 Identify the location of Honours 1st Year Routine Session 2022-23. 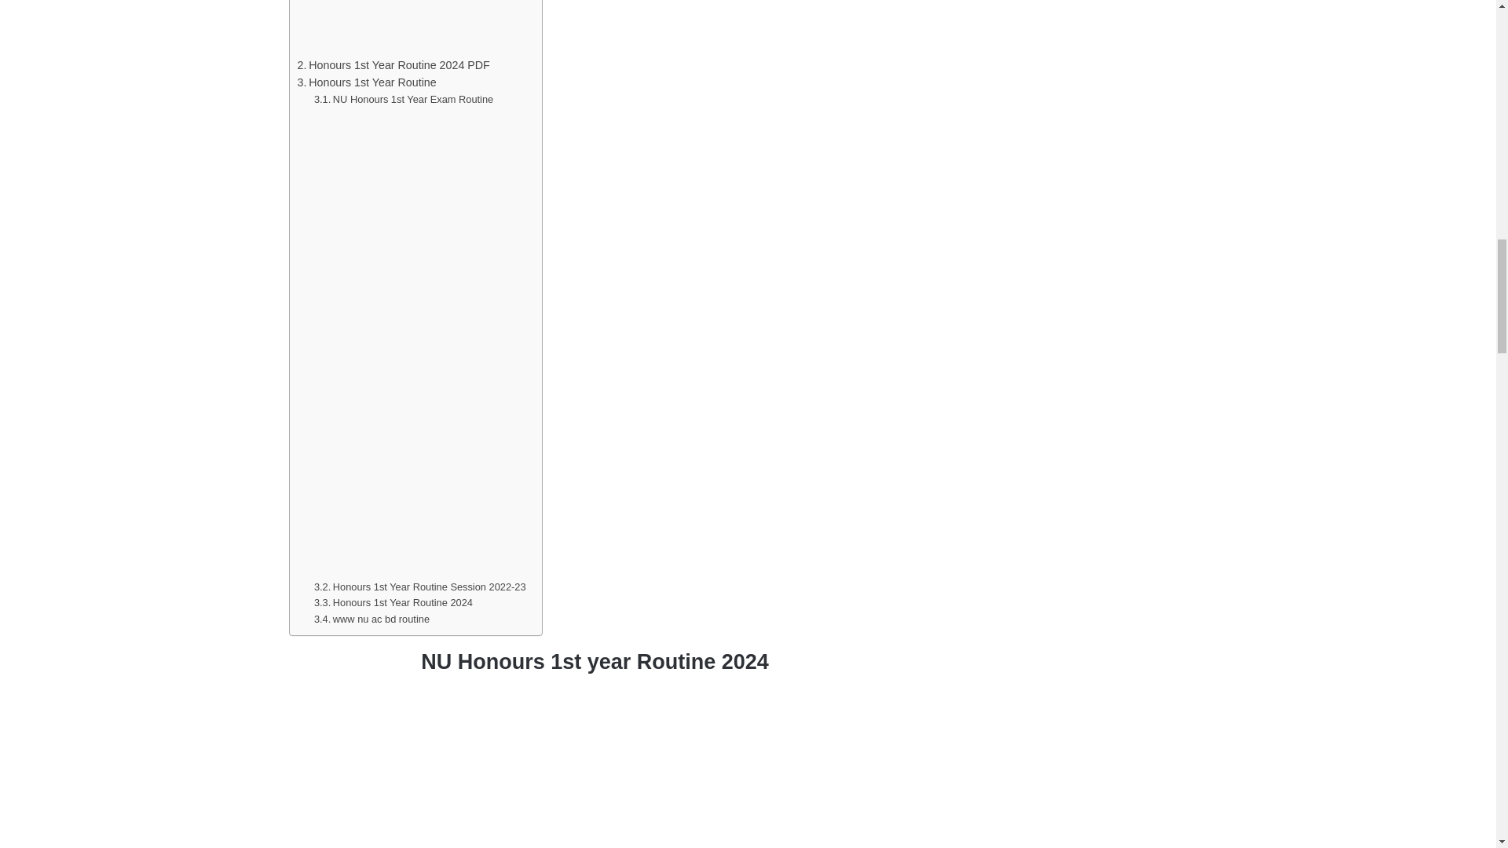
(419, 587).